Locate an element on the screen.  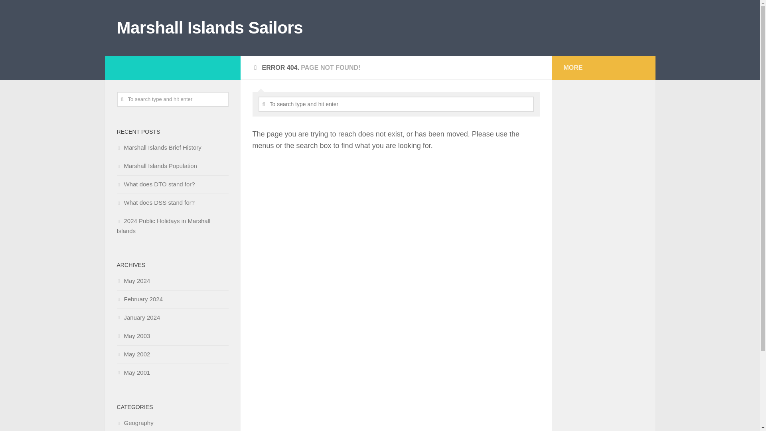
Marshall Islands Sailors is located at coordinates (209, 28).